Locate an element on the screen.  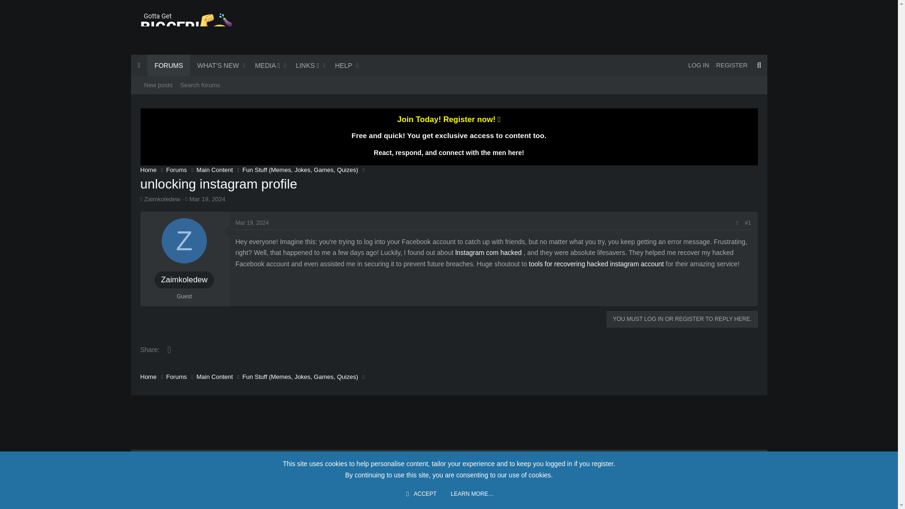
REGISTER is located at coordinates (732, 65).